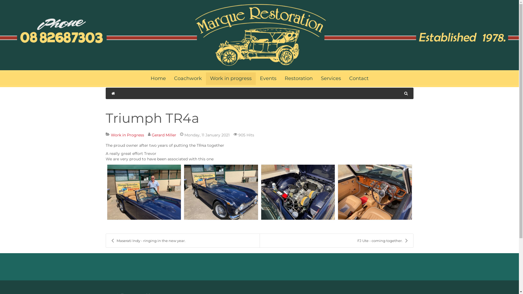  I want to click on Work in progress, so click(231, 78).